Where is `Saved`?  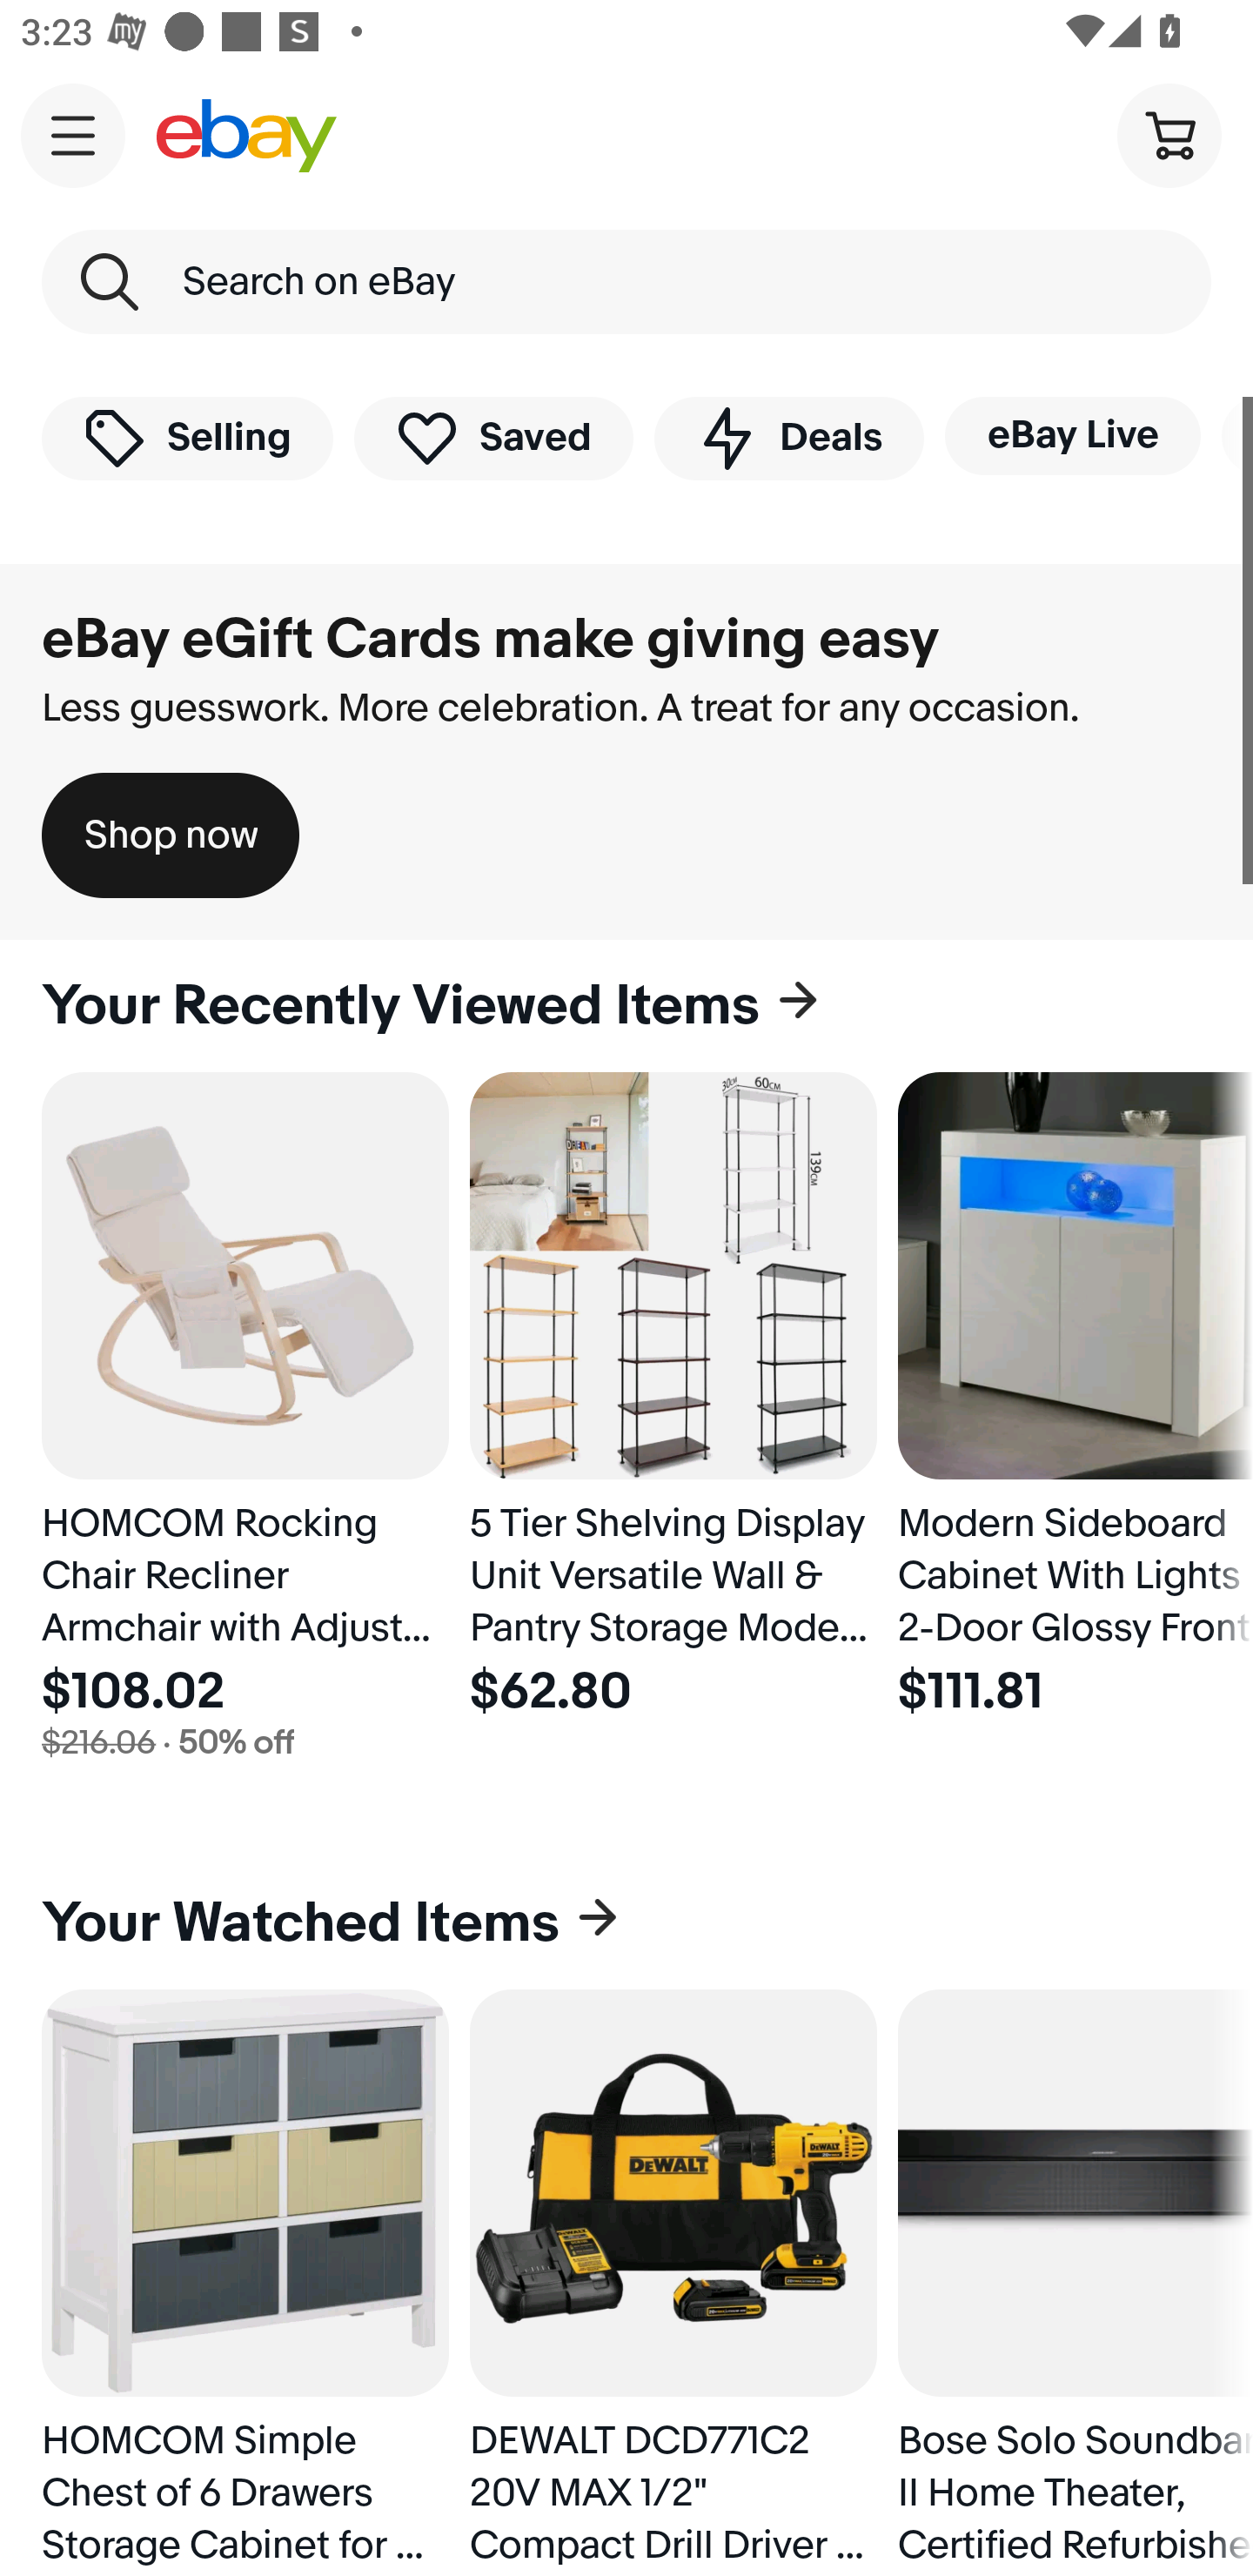 Saved is located at coordinates (494, 437).